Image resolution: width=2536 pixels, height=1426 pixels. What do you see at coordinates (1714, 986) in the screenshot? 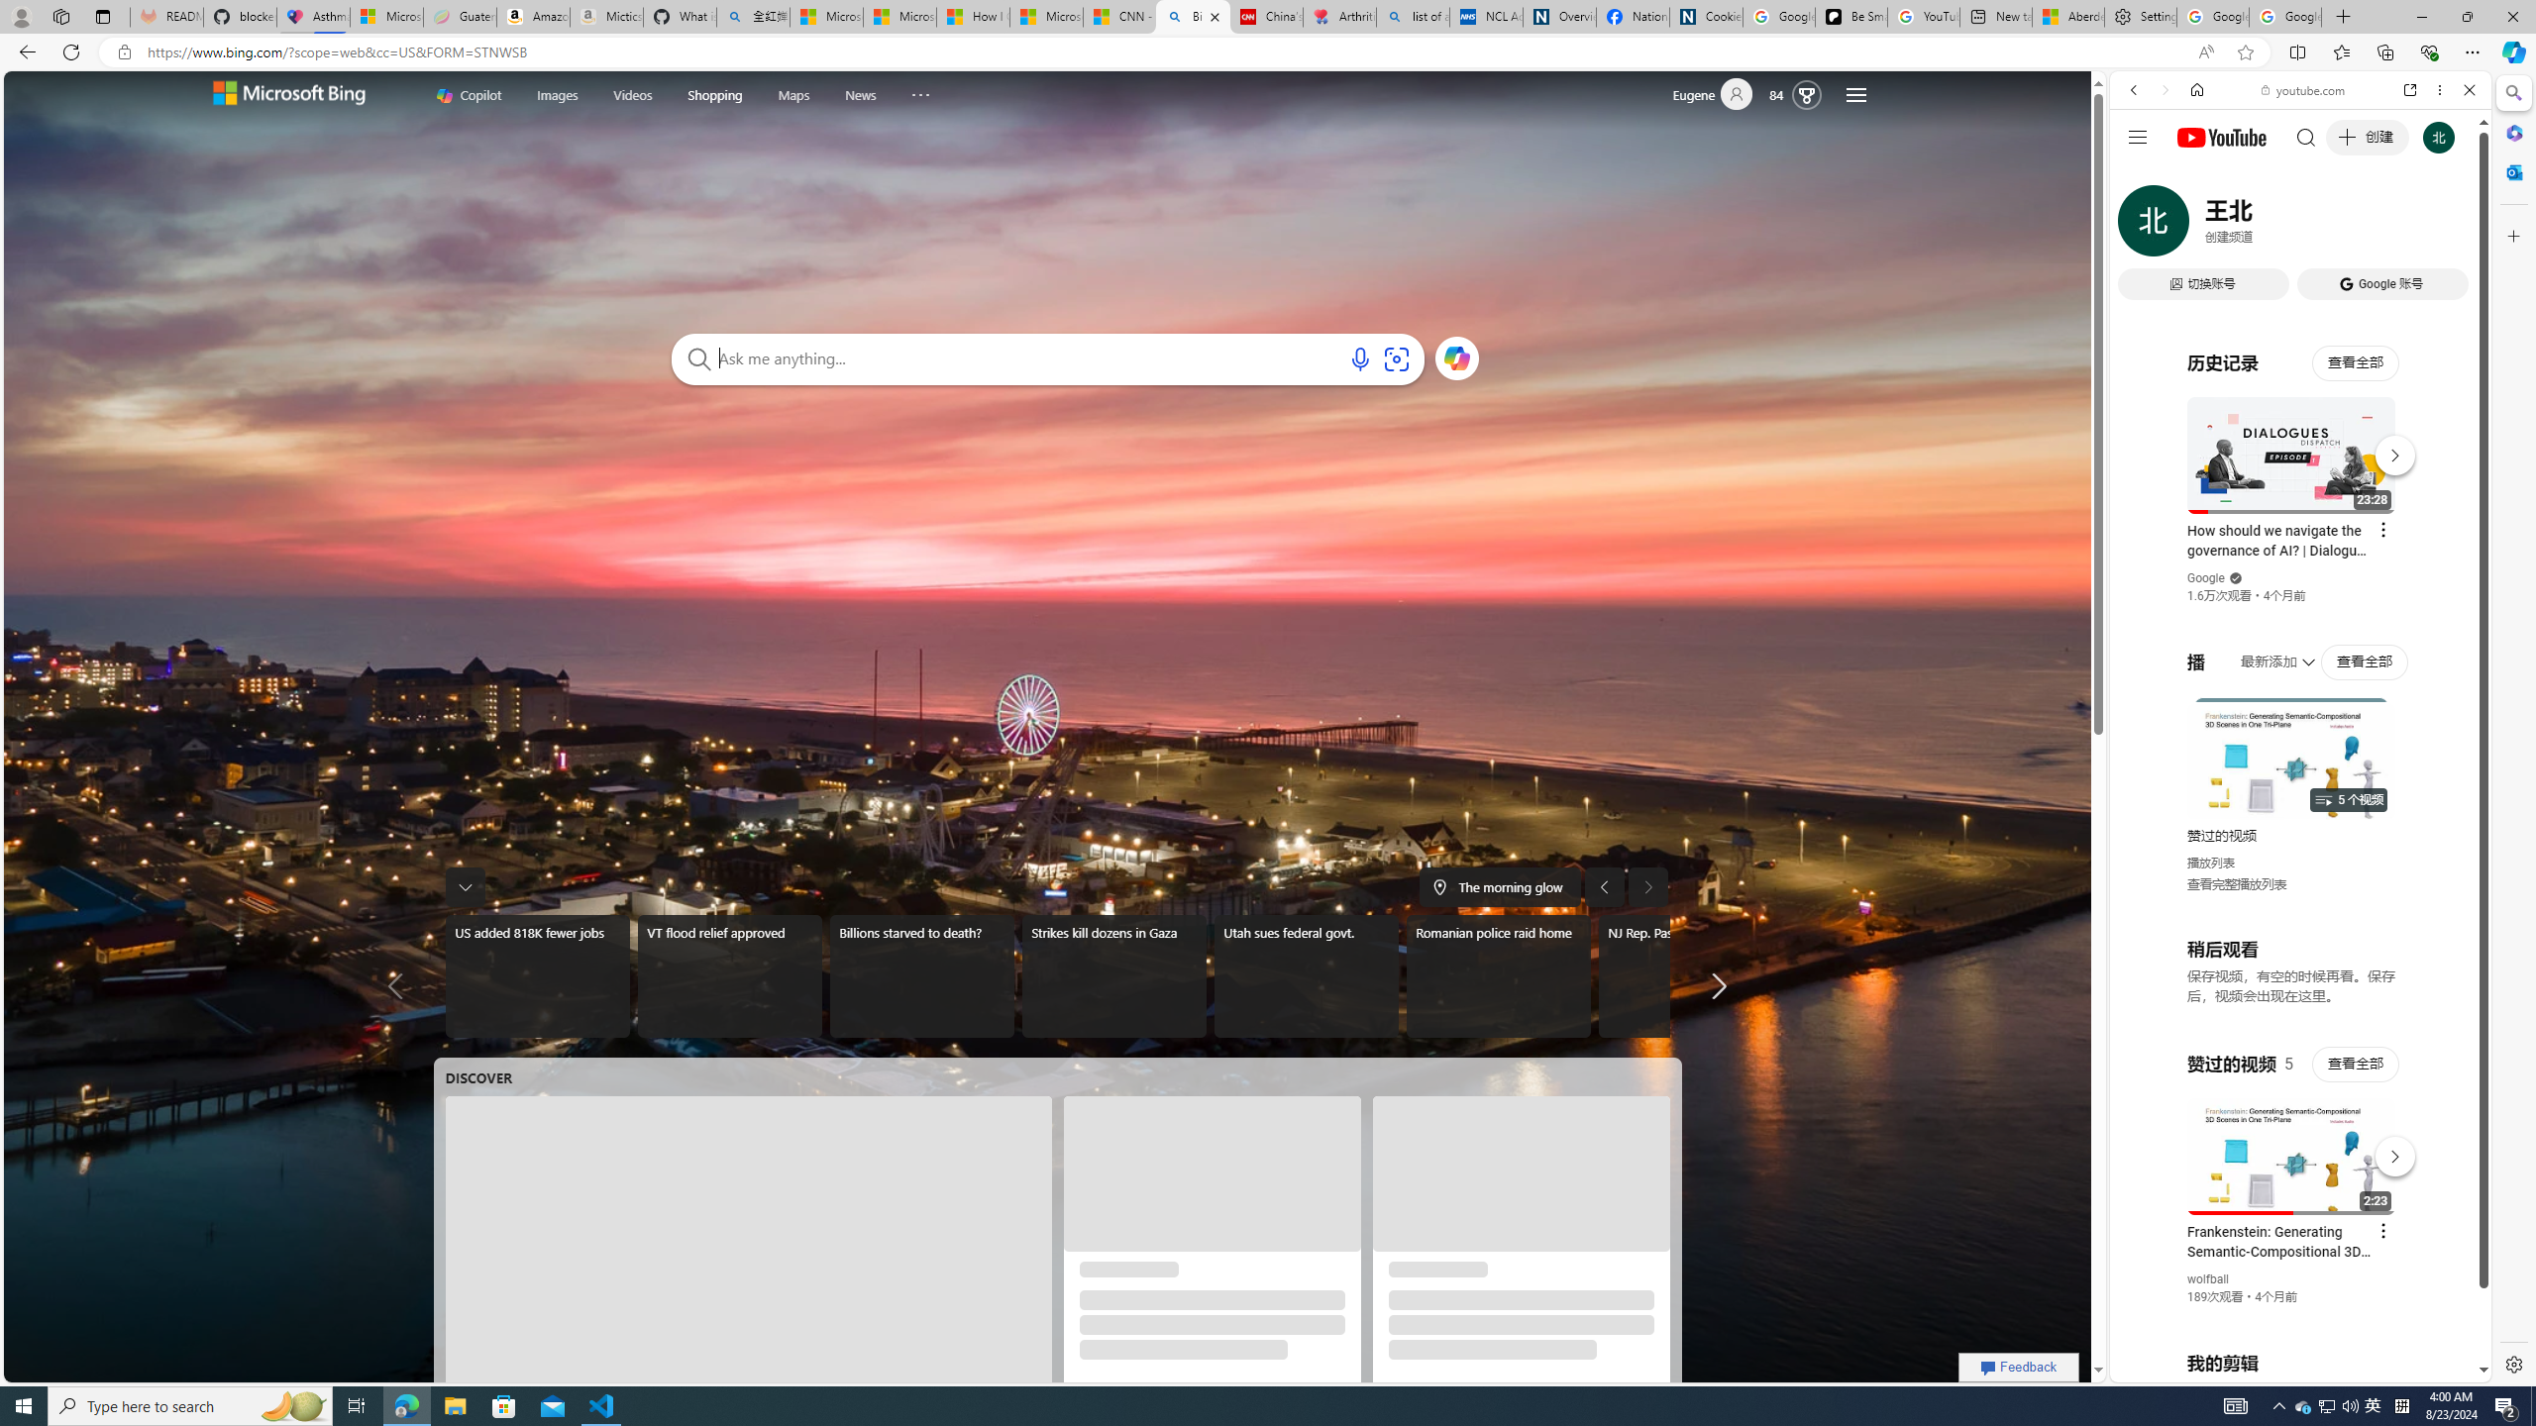
I see `More news` at bounding box center [1714, 986].